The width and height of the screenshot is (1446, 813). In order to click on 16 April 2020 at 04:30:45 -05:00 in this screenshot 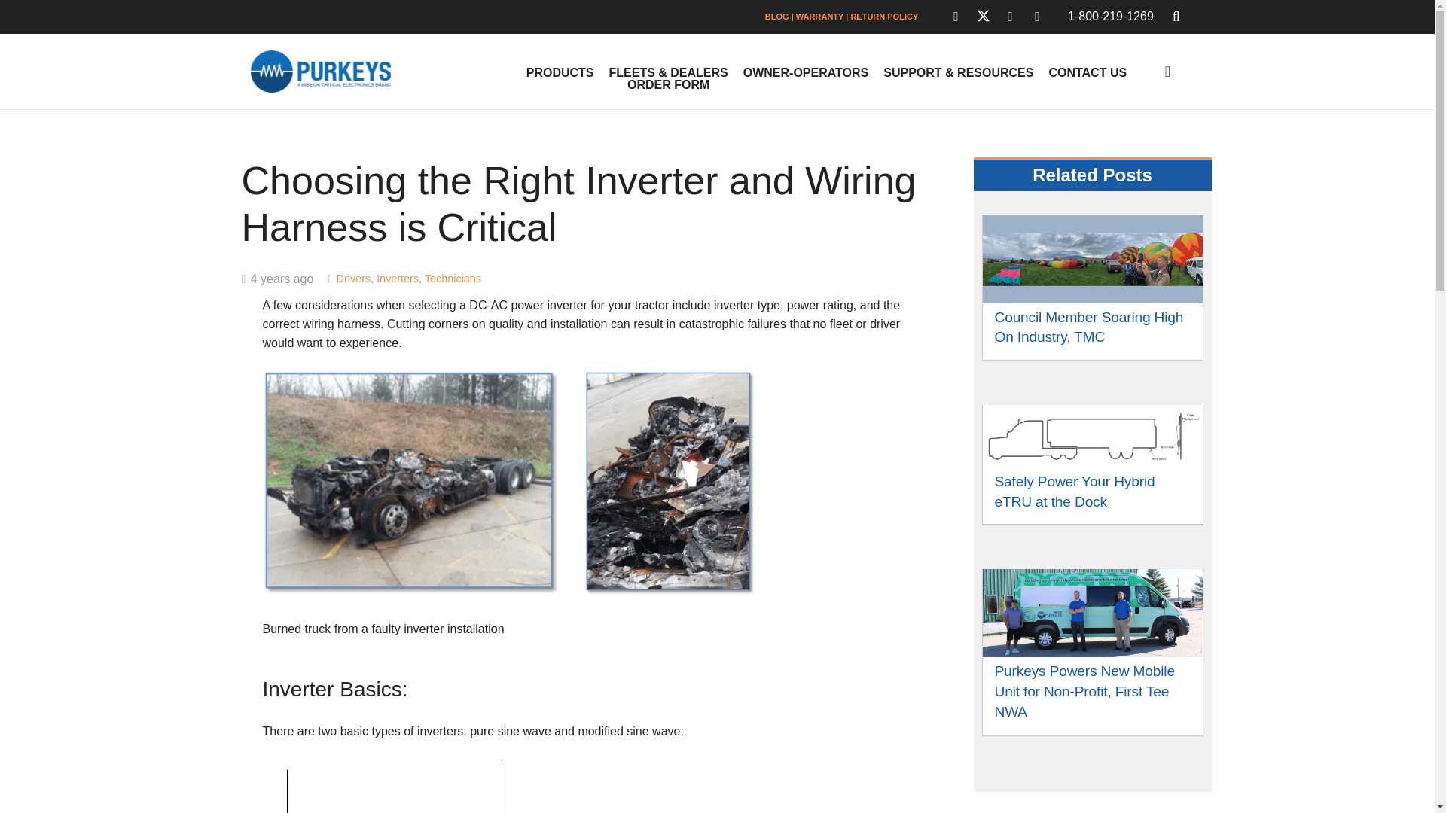, I will do `click(277, 282)`.